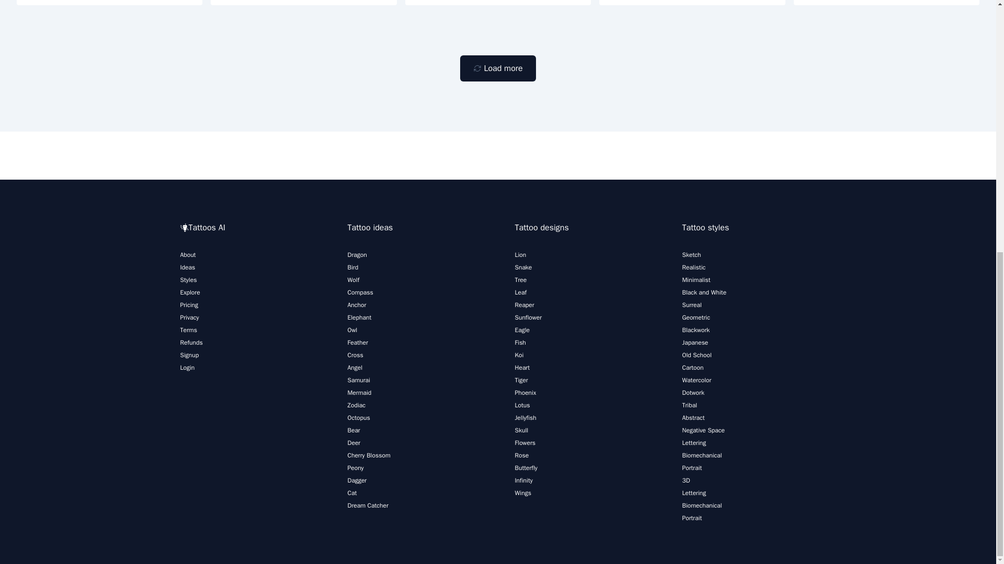 This screenshot has width=1004, height=564. Describe the element at coordinates (497, 68) in the screenshot. I see `Load more` at that location.